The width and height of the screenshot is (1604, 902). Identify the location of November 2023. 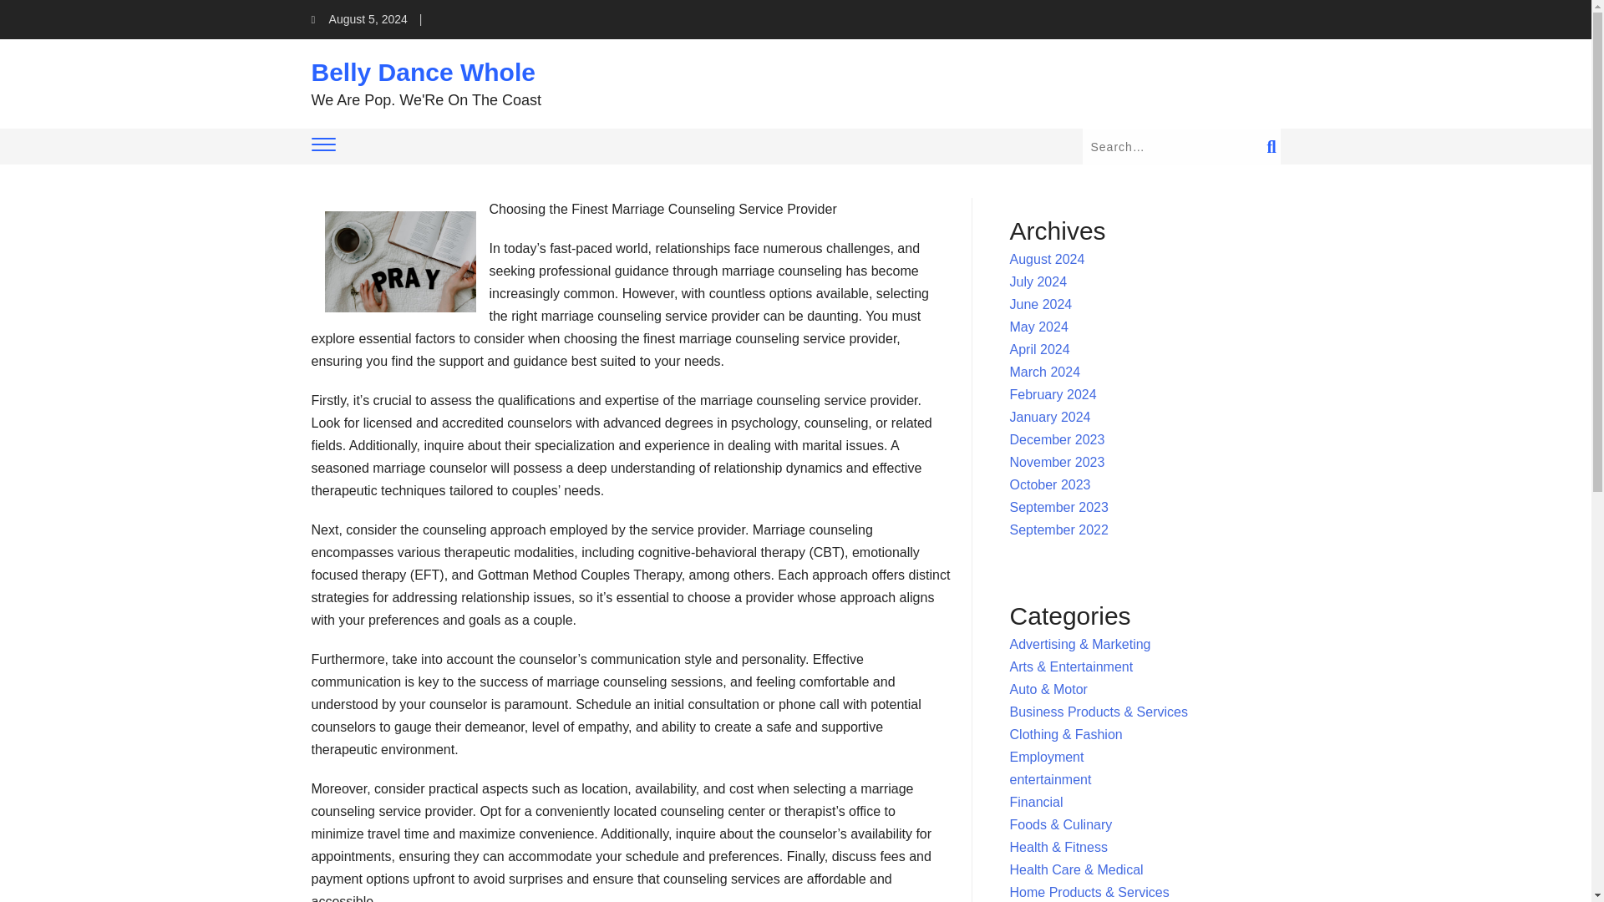
(1058, 462).